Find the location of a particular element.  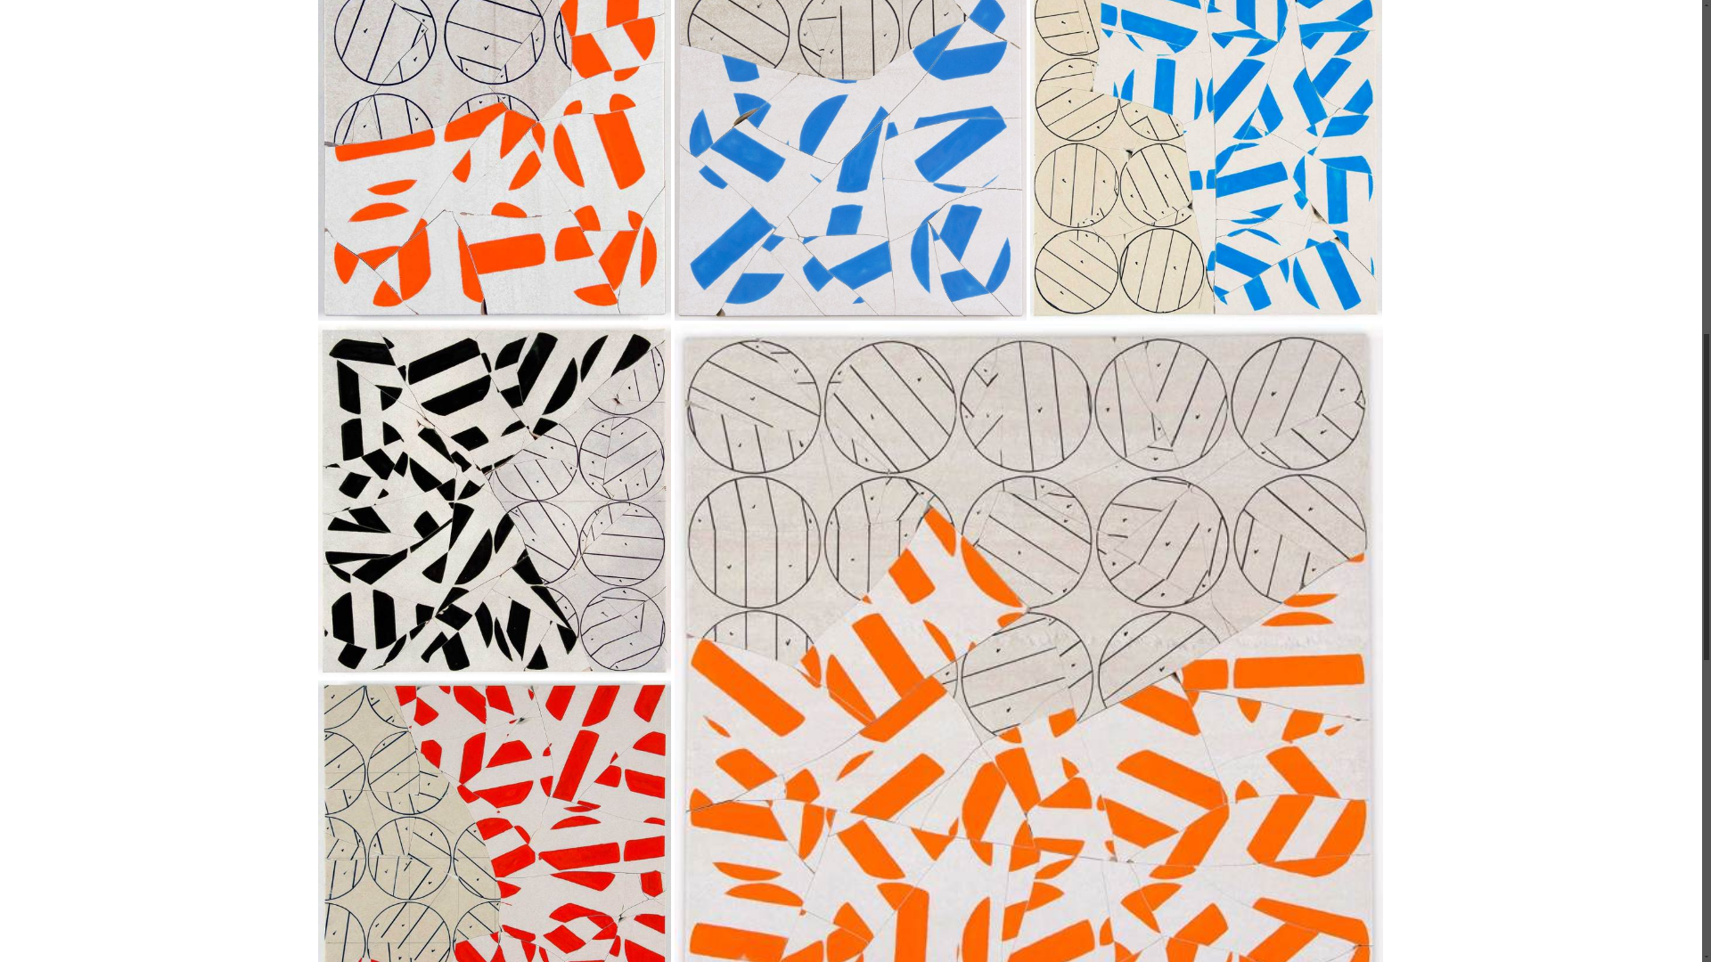

Score and Performance Series: Blue is located at coordinates (1206, 160).